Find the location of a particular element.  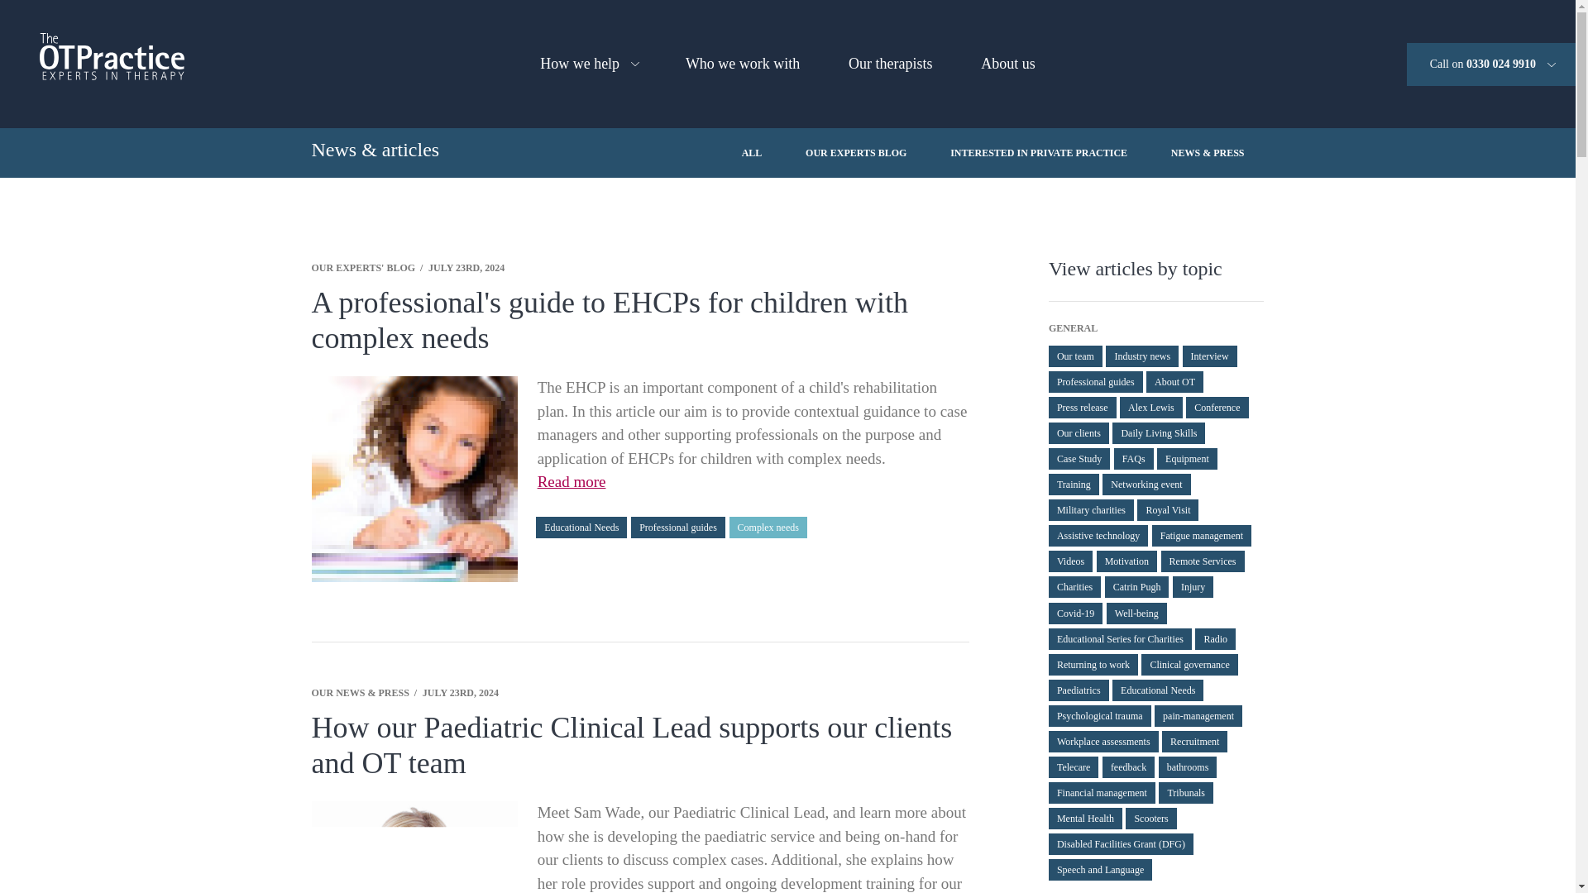

About us is located at coordinates (1007, 64).